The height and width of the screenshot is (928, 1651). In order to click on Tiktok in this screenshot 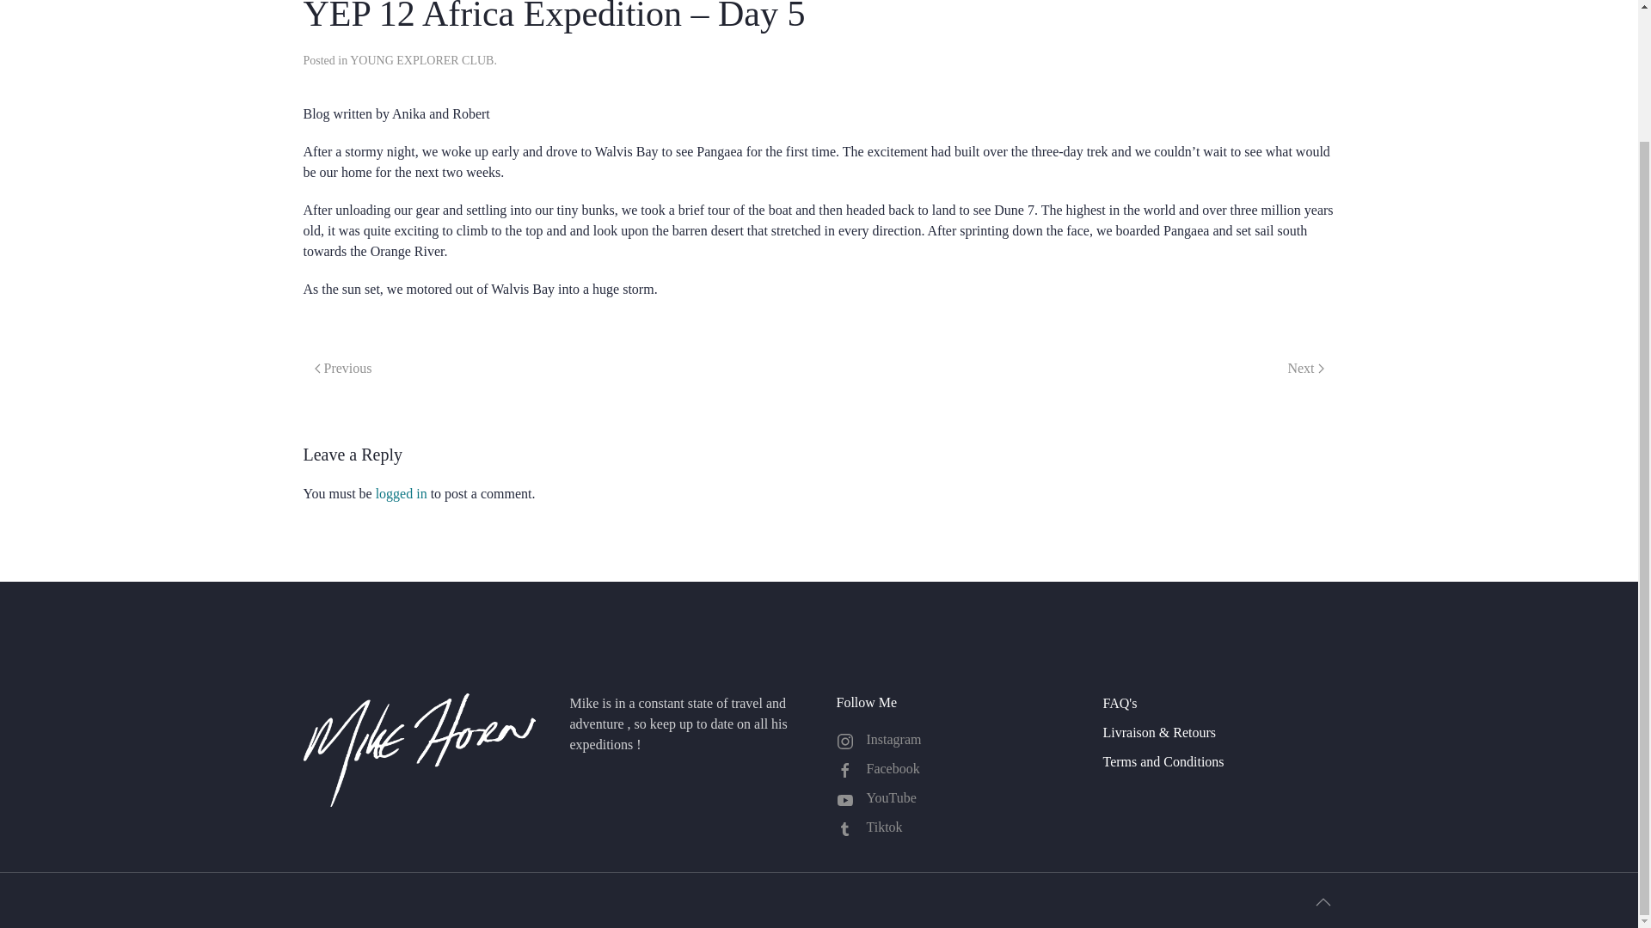, I will do `click(951, 827)`.